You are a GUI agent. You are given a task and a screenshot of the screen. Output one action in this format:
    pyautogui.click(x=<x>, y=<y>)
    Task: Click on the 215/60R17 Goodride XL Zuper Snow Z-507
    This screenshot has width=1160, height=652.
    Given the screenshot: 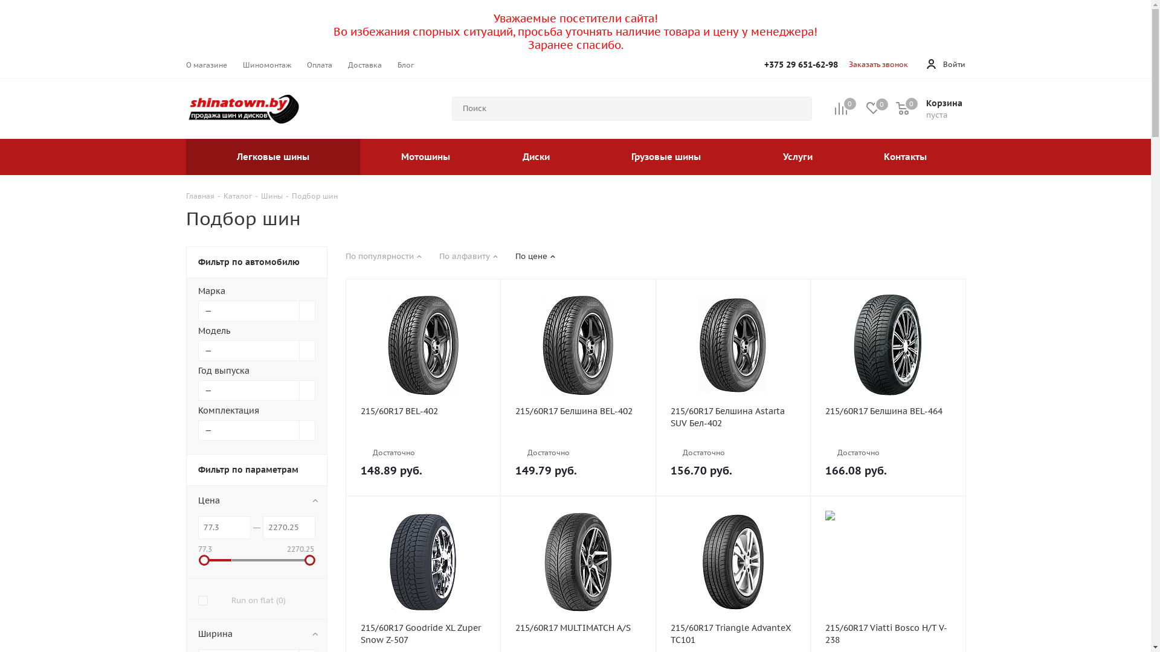 What is the action you would take?
    pyautogui.click(x=423, y=562)
    